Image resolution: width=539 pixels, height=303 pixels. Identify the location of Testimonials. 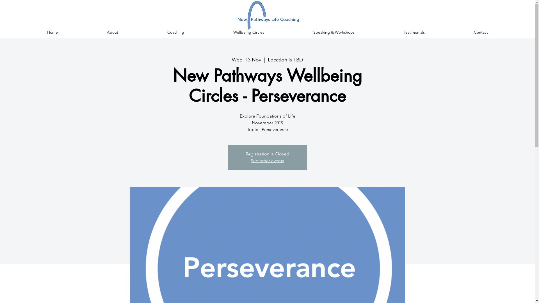
(414, 32).